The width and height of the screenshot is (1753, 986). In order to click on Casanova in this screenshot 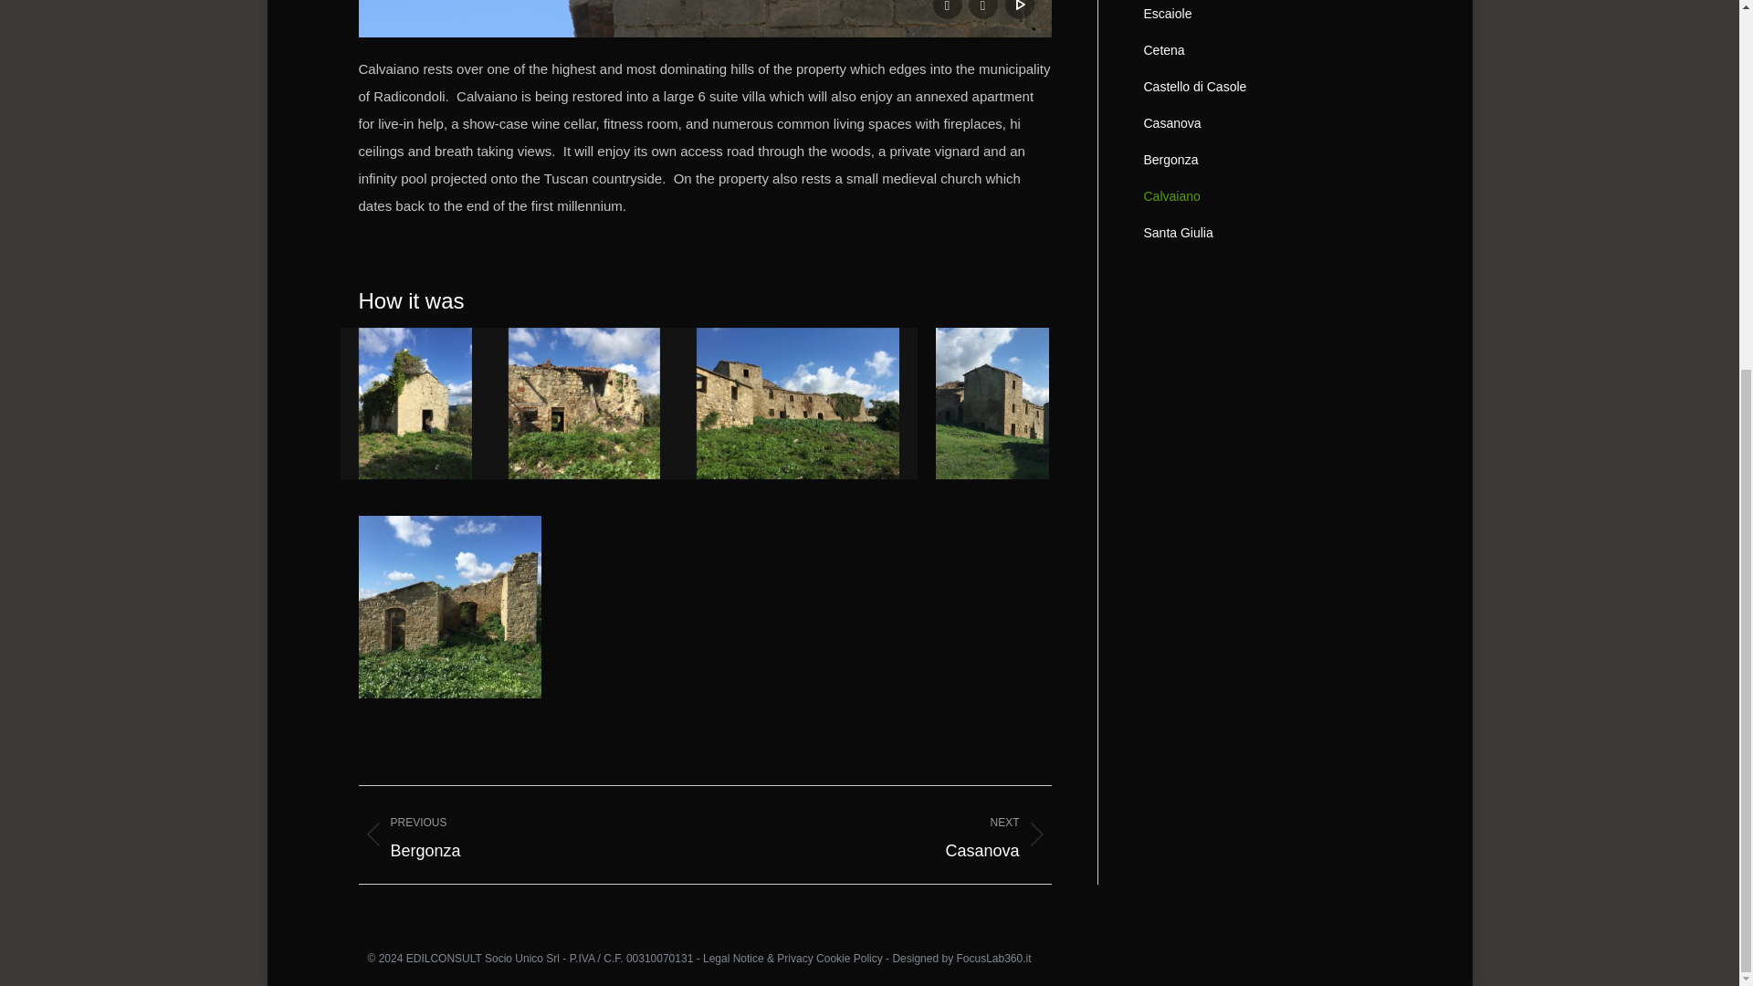, I will do `click(517, 834)`.